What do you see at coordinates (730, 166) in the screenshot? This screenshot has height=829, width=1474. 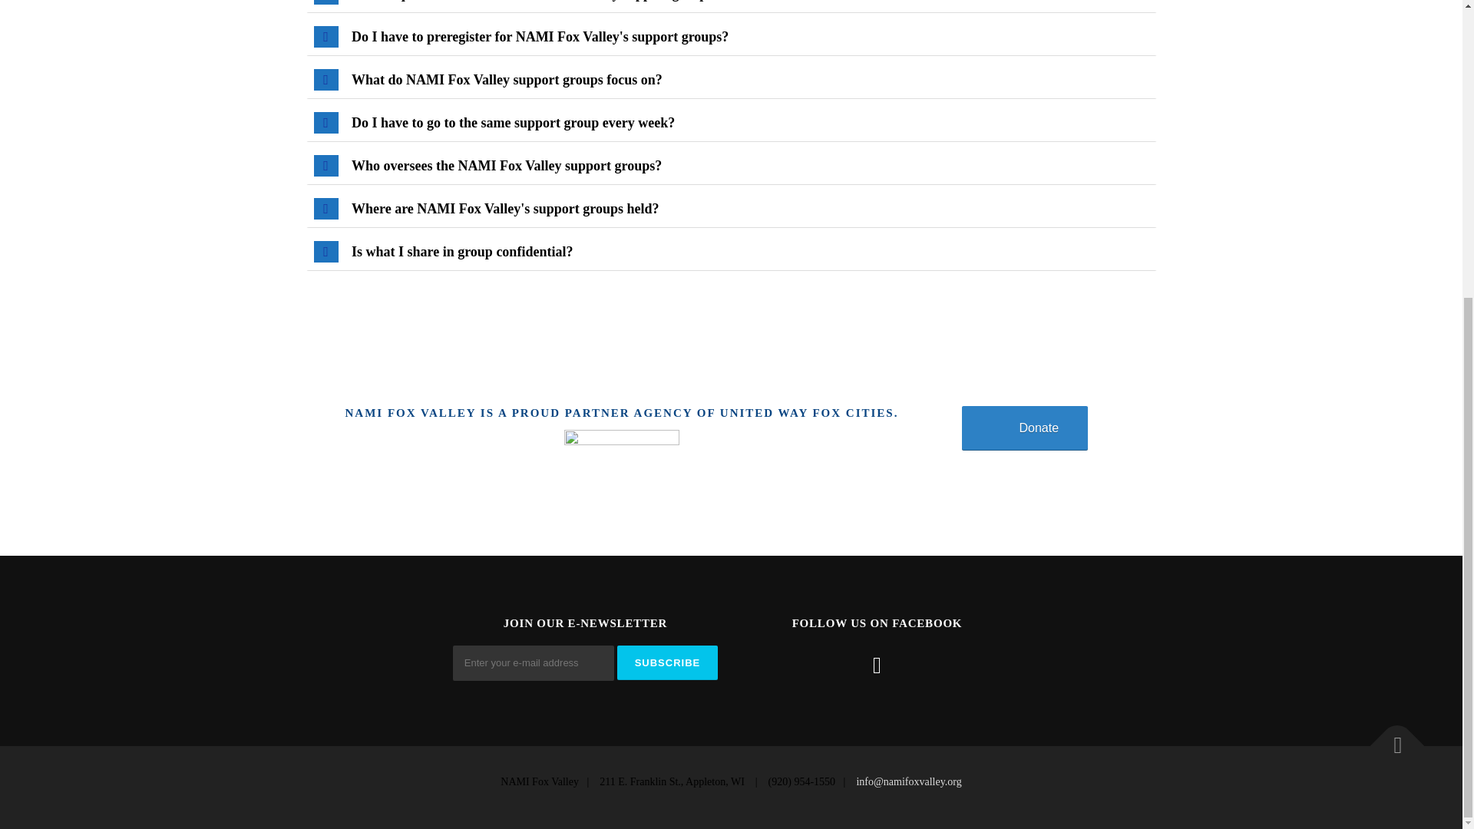 I see `Who oversees the NAMI Fox Valley support groups?` at bounding box center [730, 166].